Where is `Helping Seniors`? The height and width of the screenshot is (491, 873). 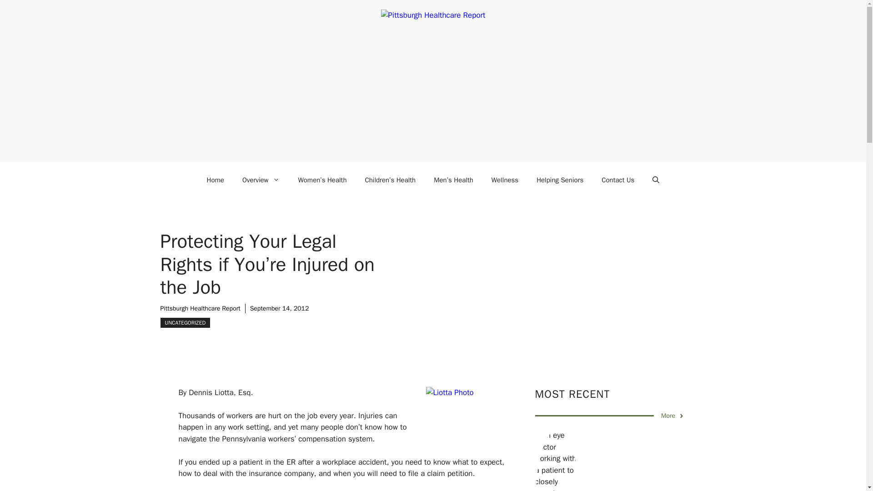
Helping Seniors is located at coordinates (560, 180).